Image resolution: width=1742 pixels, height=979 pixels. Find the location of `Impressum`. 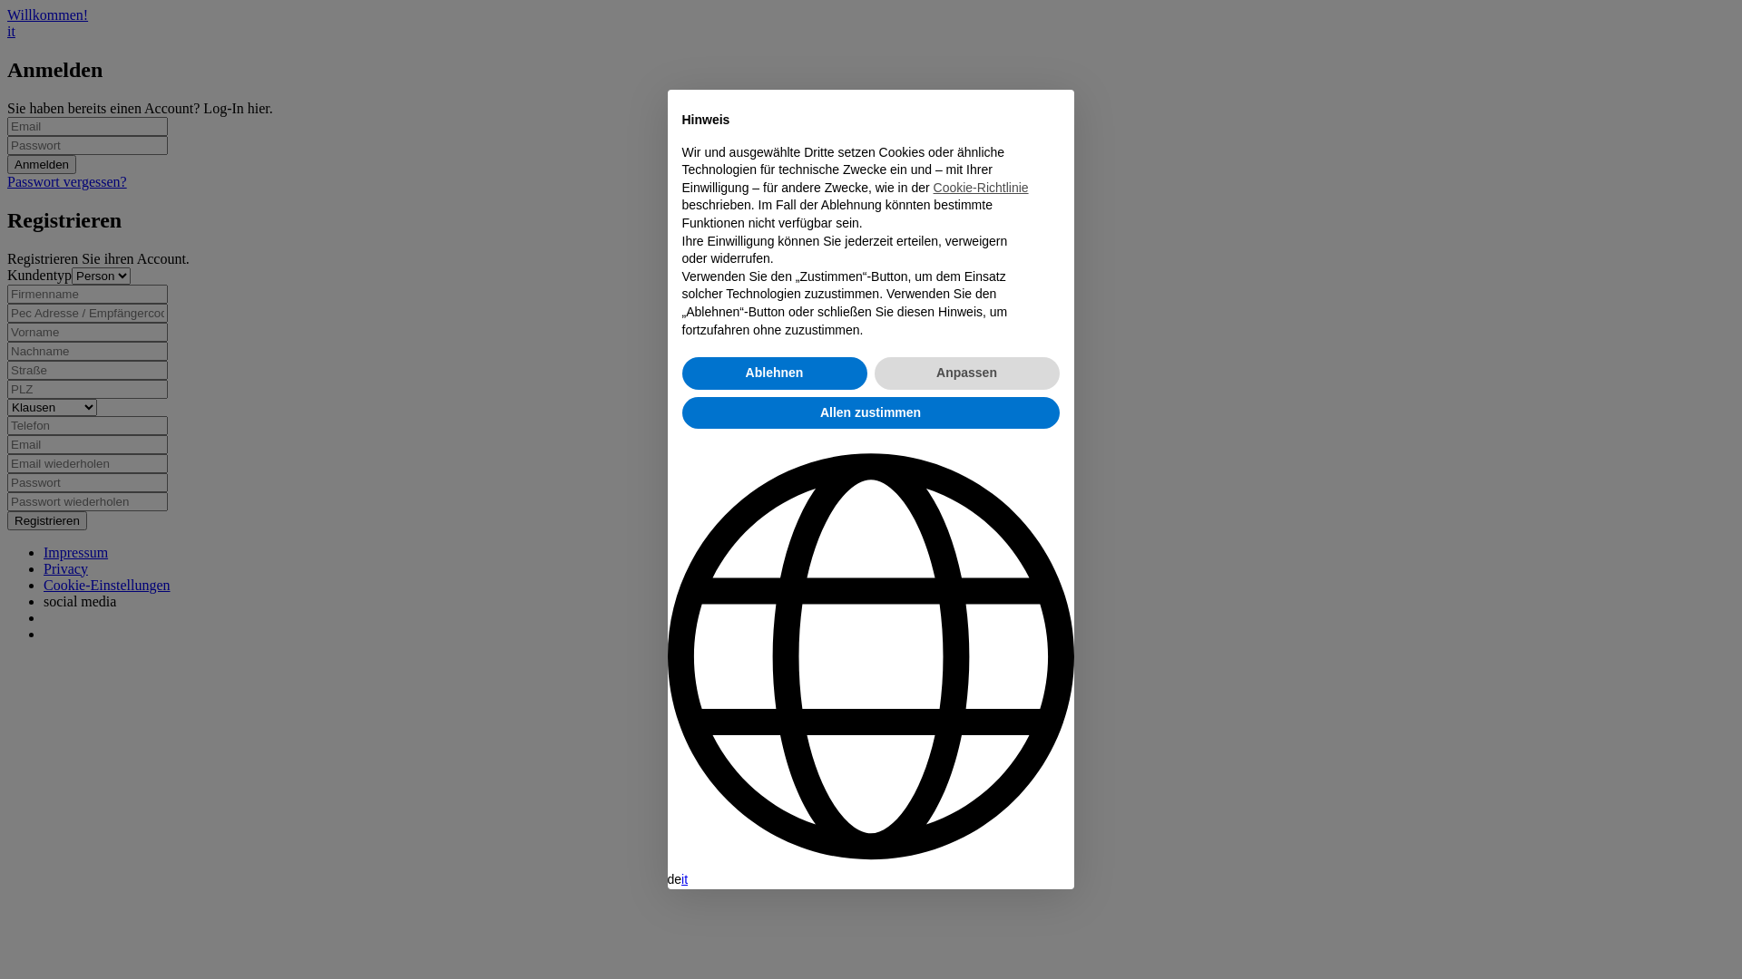

Impressum is located at coordinates (76, 553).